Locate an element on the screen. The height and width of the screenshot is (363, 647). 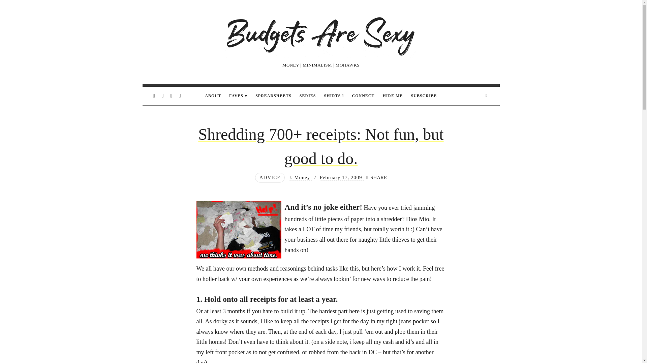
SPREADSHEETS is located at coordinates (274, 96).